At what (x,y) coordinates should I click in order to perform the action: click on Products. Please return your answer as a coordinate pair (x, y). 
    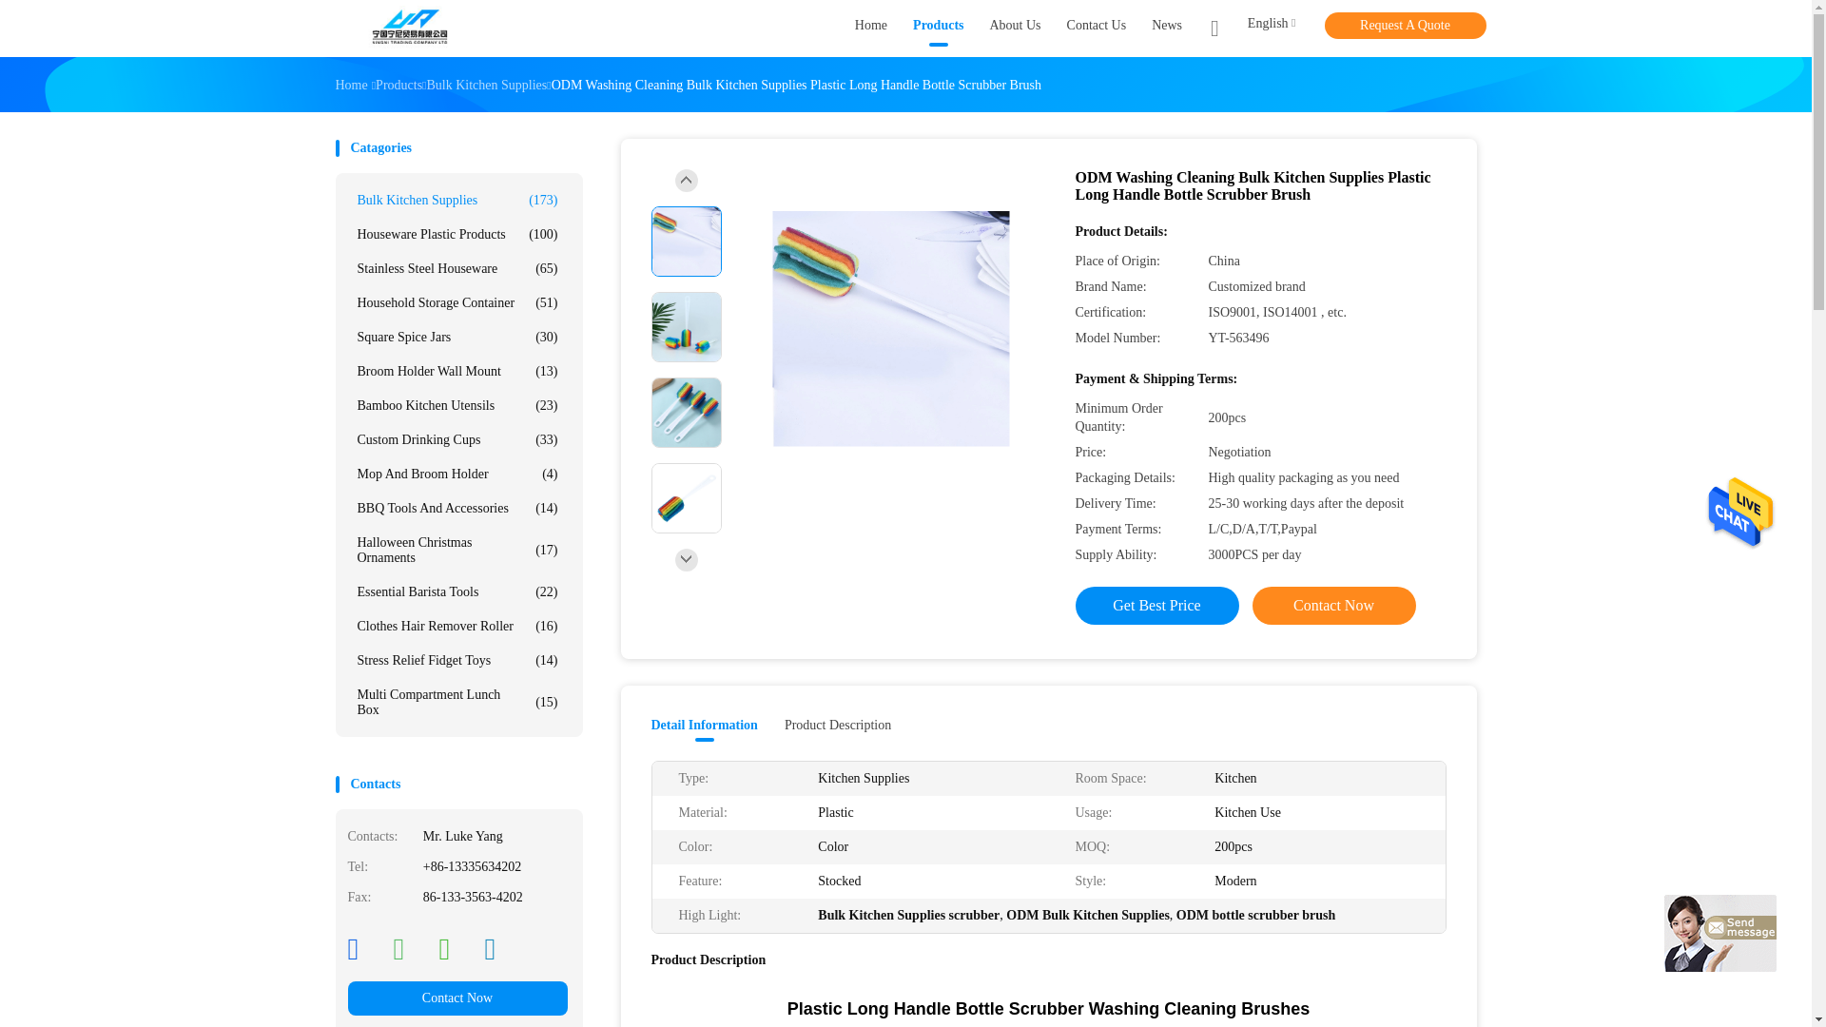
    Looking at the image, I should click on (398, 86).